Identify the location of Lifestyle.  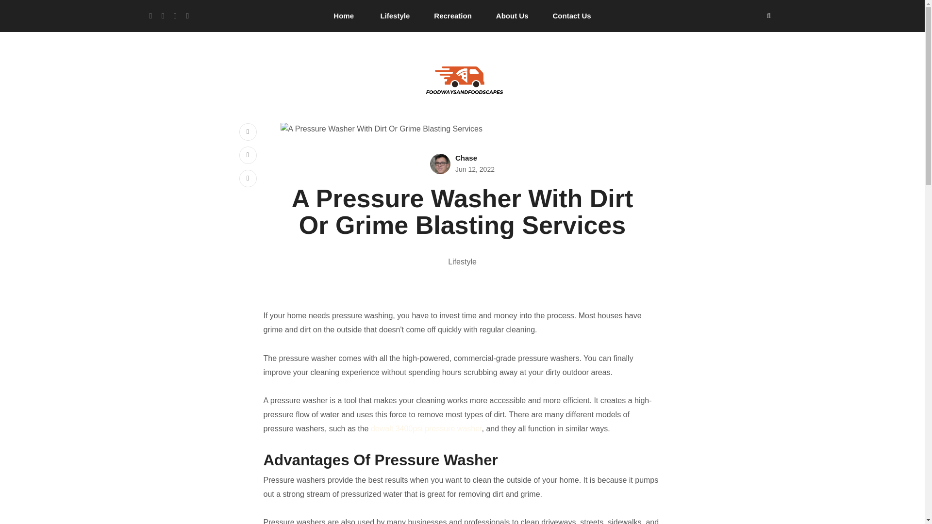
(395, 16).